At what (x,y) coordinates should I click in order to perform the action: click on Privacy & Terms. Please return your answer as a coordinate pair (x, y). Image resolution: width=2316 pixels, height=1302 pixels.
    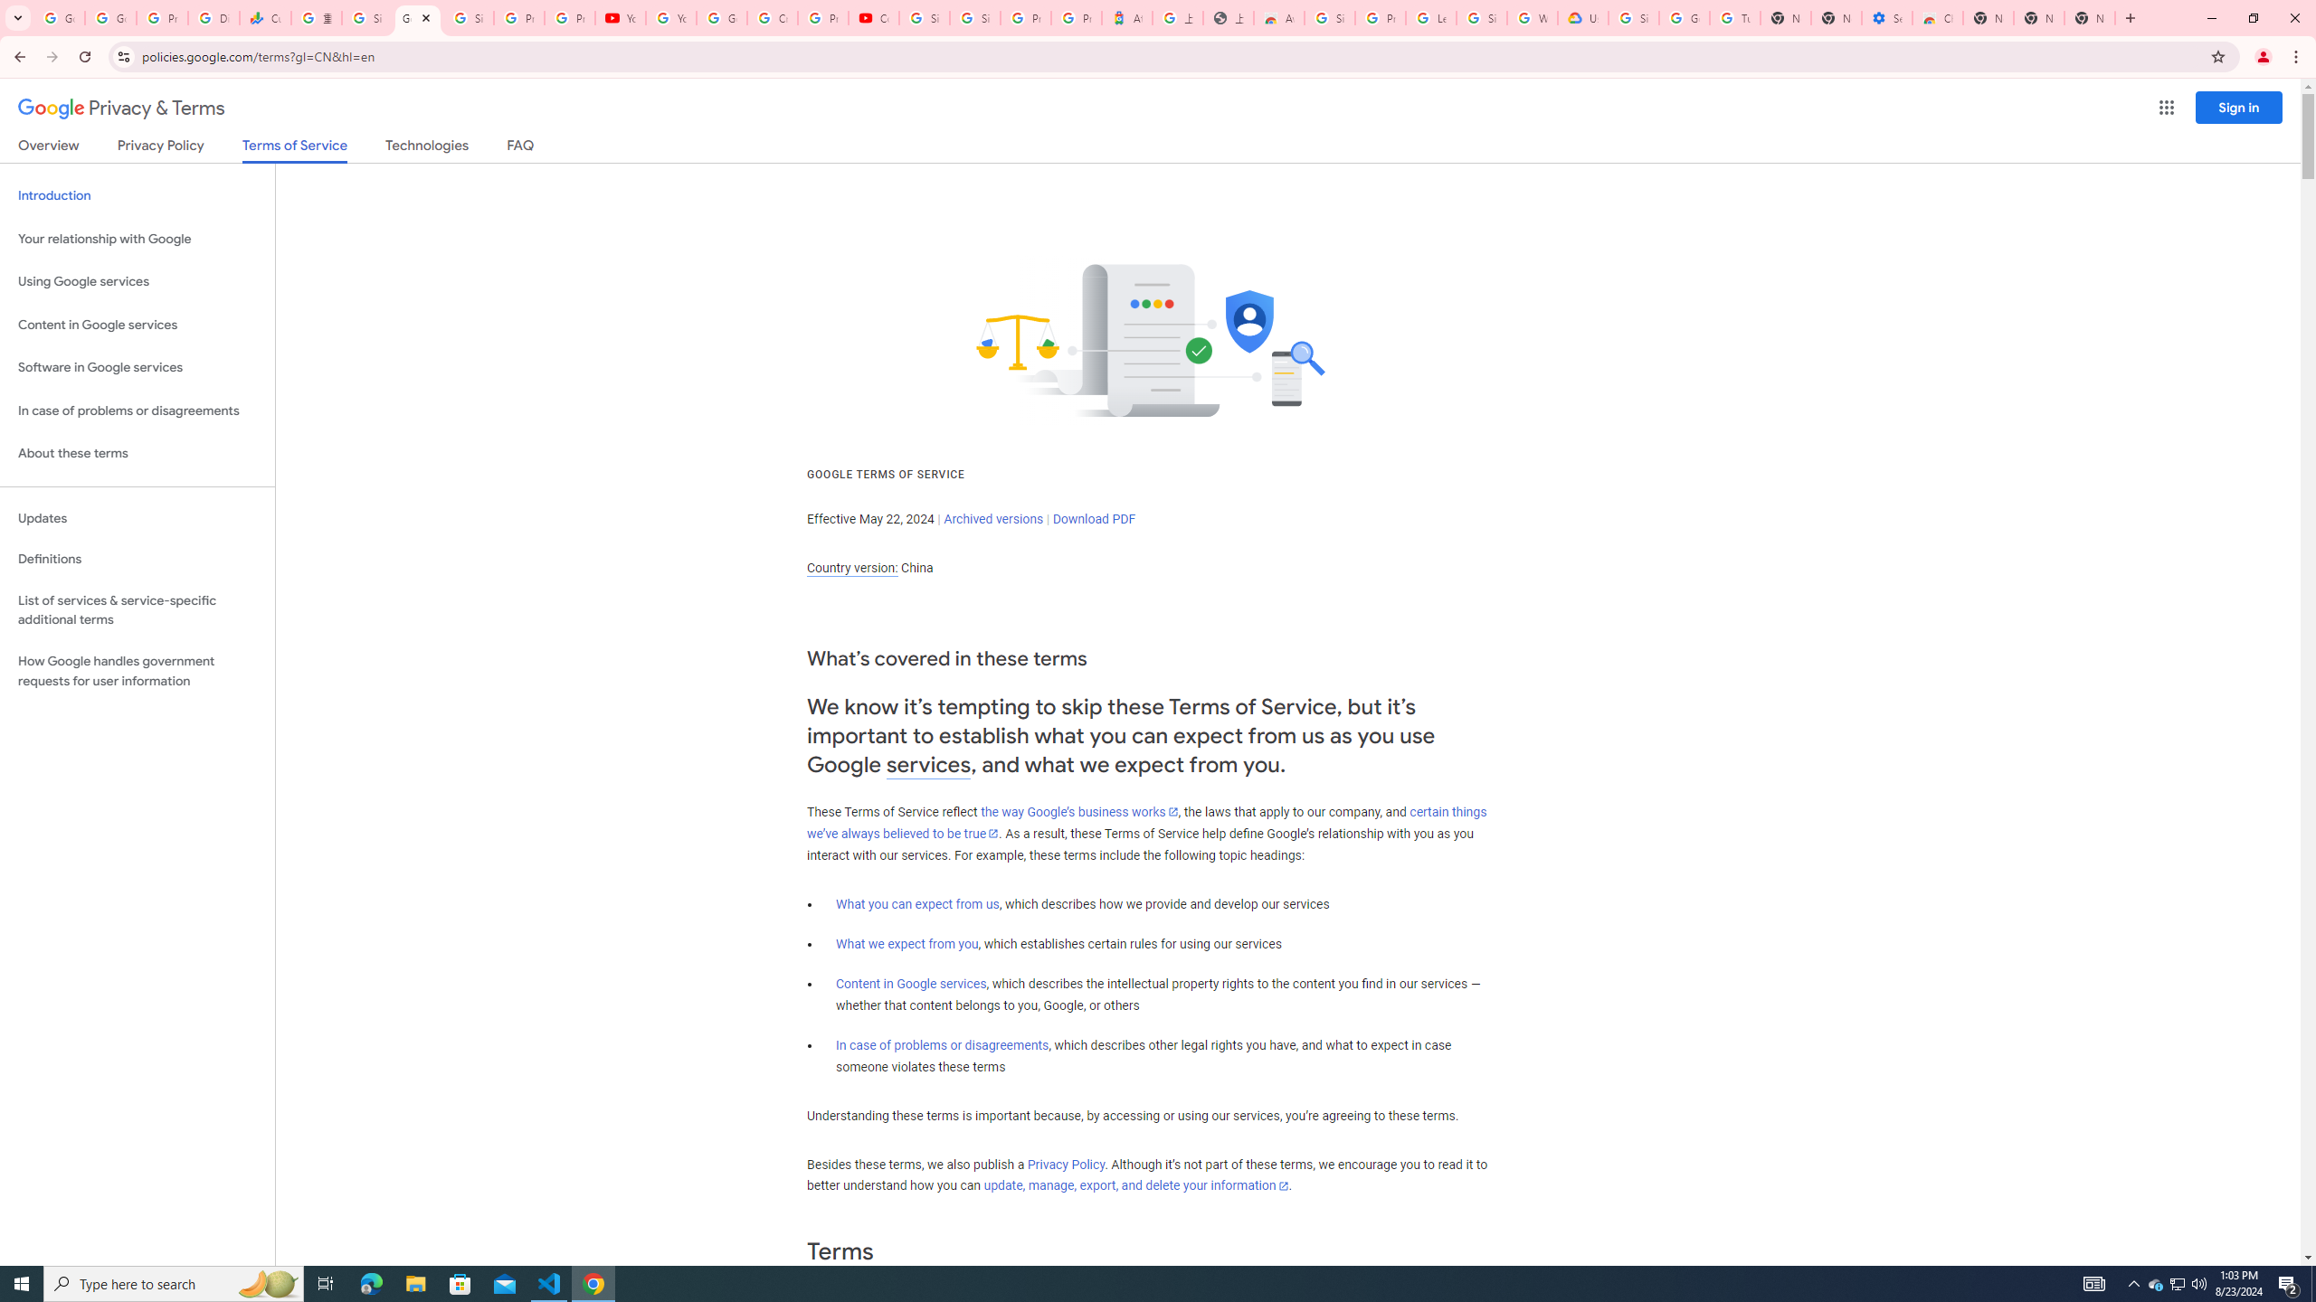
    Looking at the image, I should click on (121, 108).